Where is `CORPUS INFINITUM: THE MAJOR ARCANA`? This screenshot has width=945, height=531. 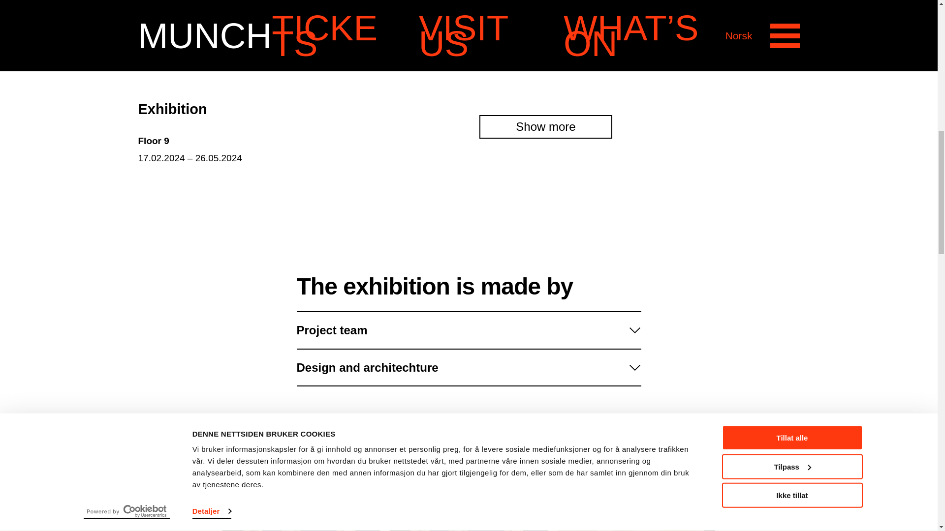 CORPUS INFINITUM: THE MAJOR ARCANA is located at coordinates (636, 520).